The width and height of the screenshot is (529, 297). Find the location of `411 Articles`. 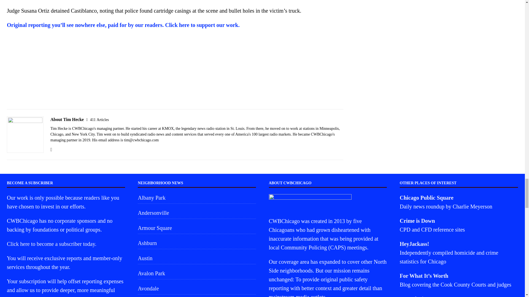

411 Articles is located at coordinates (99, 119).